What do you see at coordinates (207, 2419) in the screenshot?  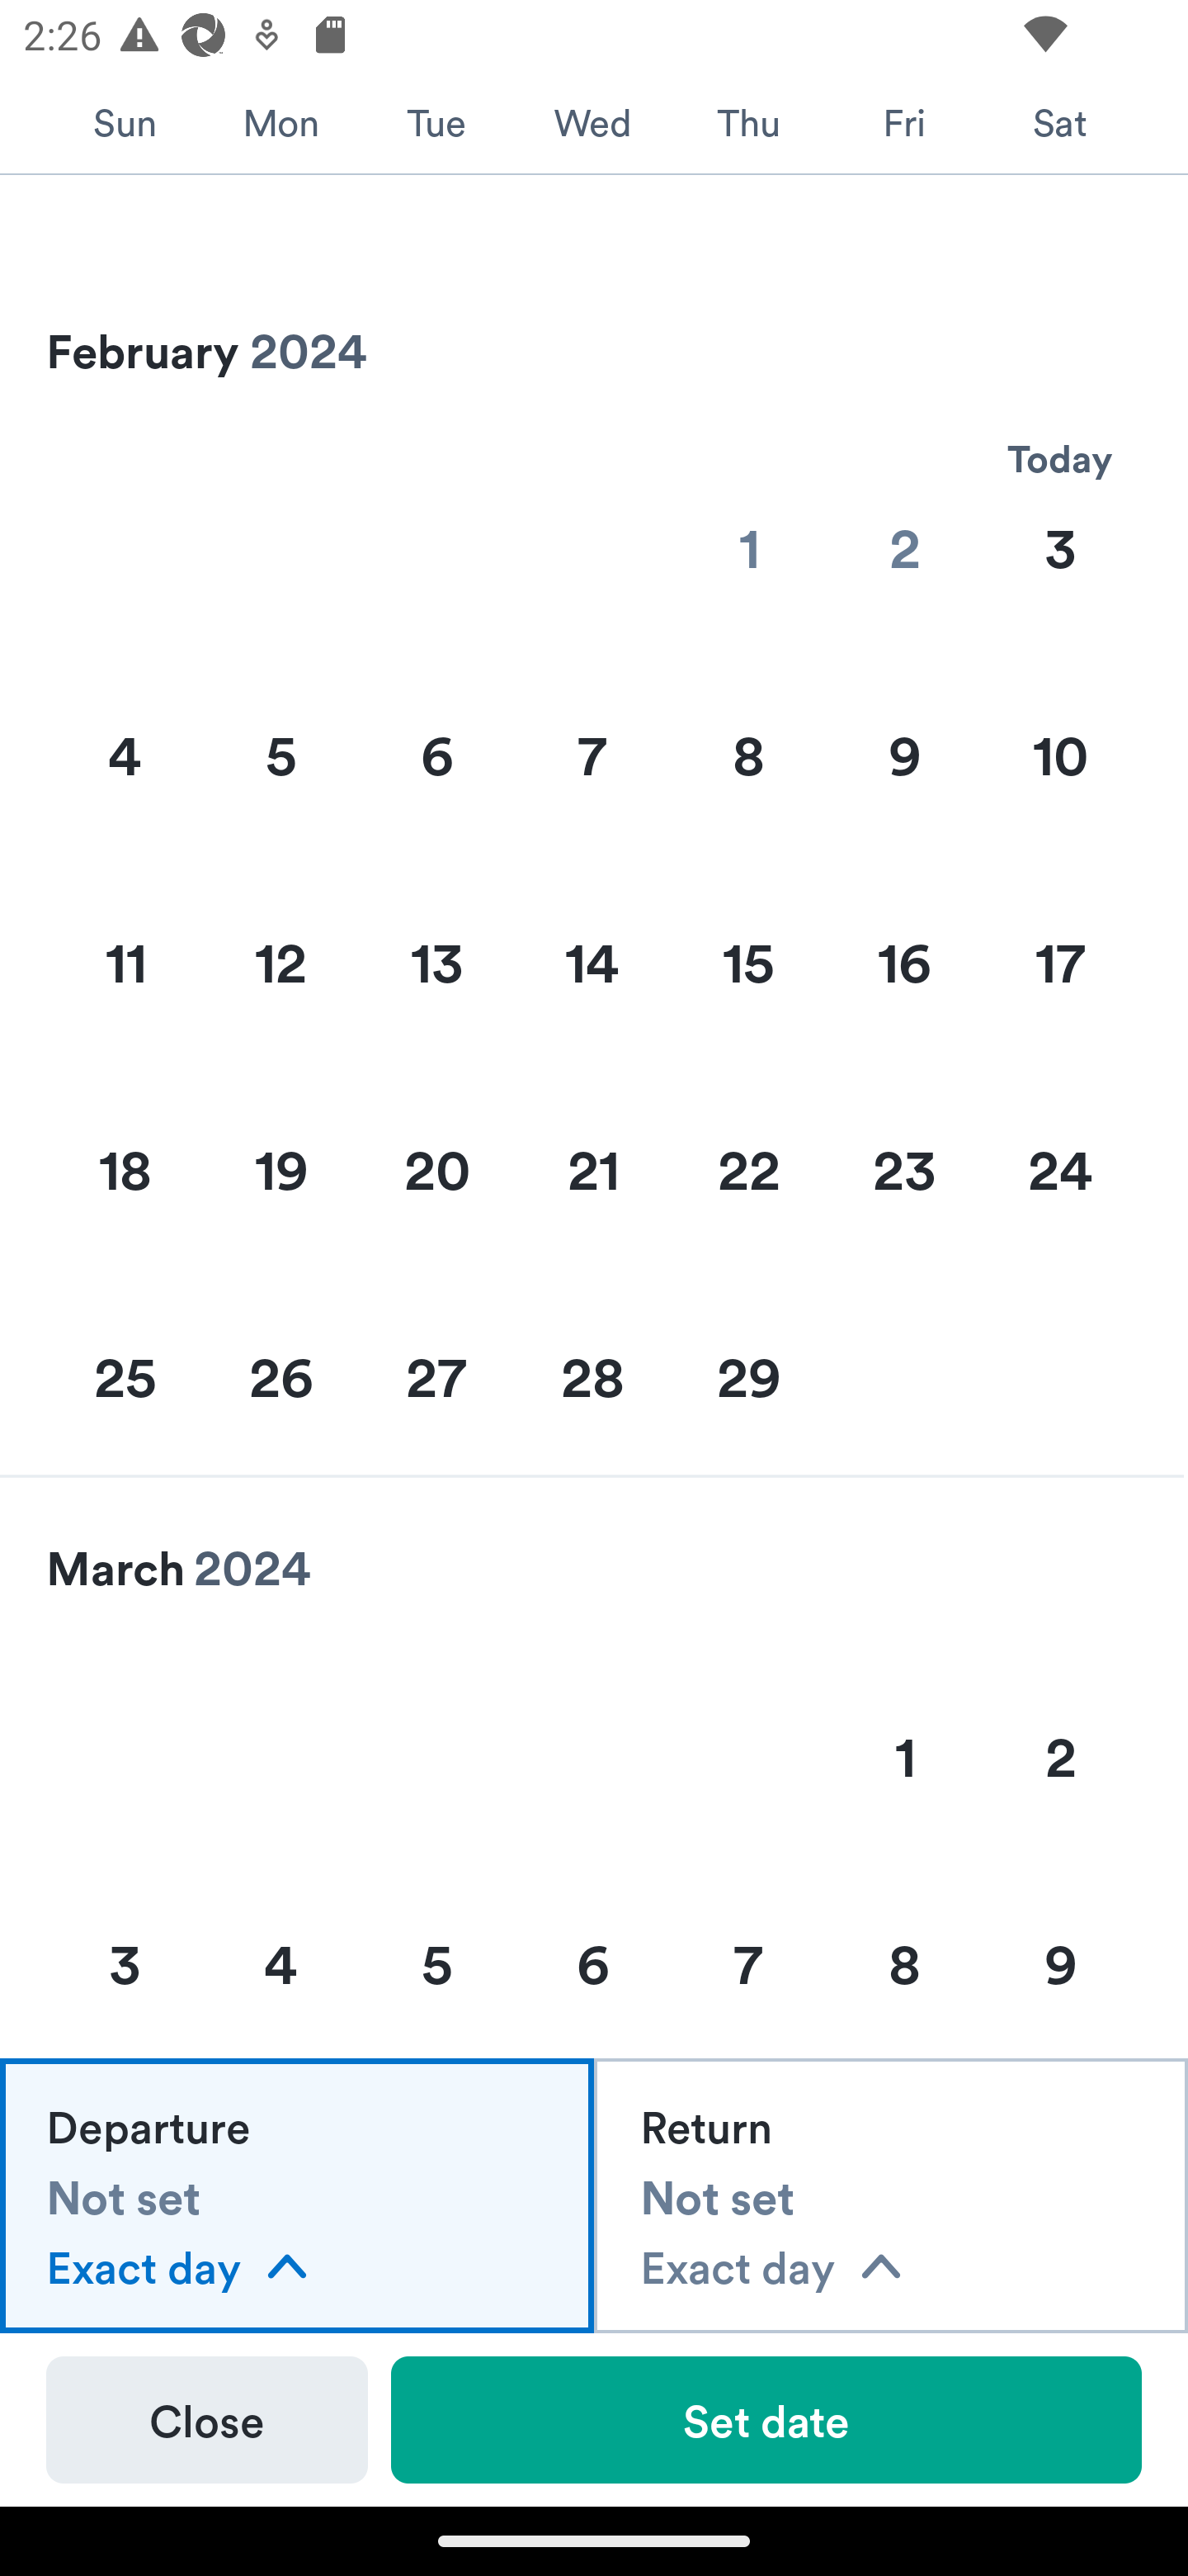 I see `Close` at bounding box center [207, 2419].